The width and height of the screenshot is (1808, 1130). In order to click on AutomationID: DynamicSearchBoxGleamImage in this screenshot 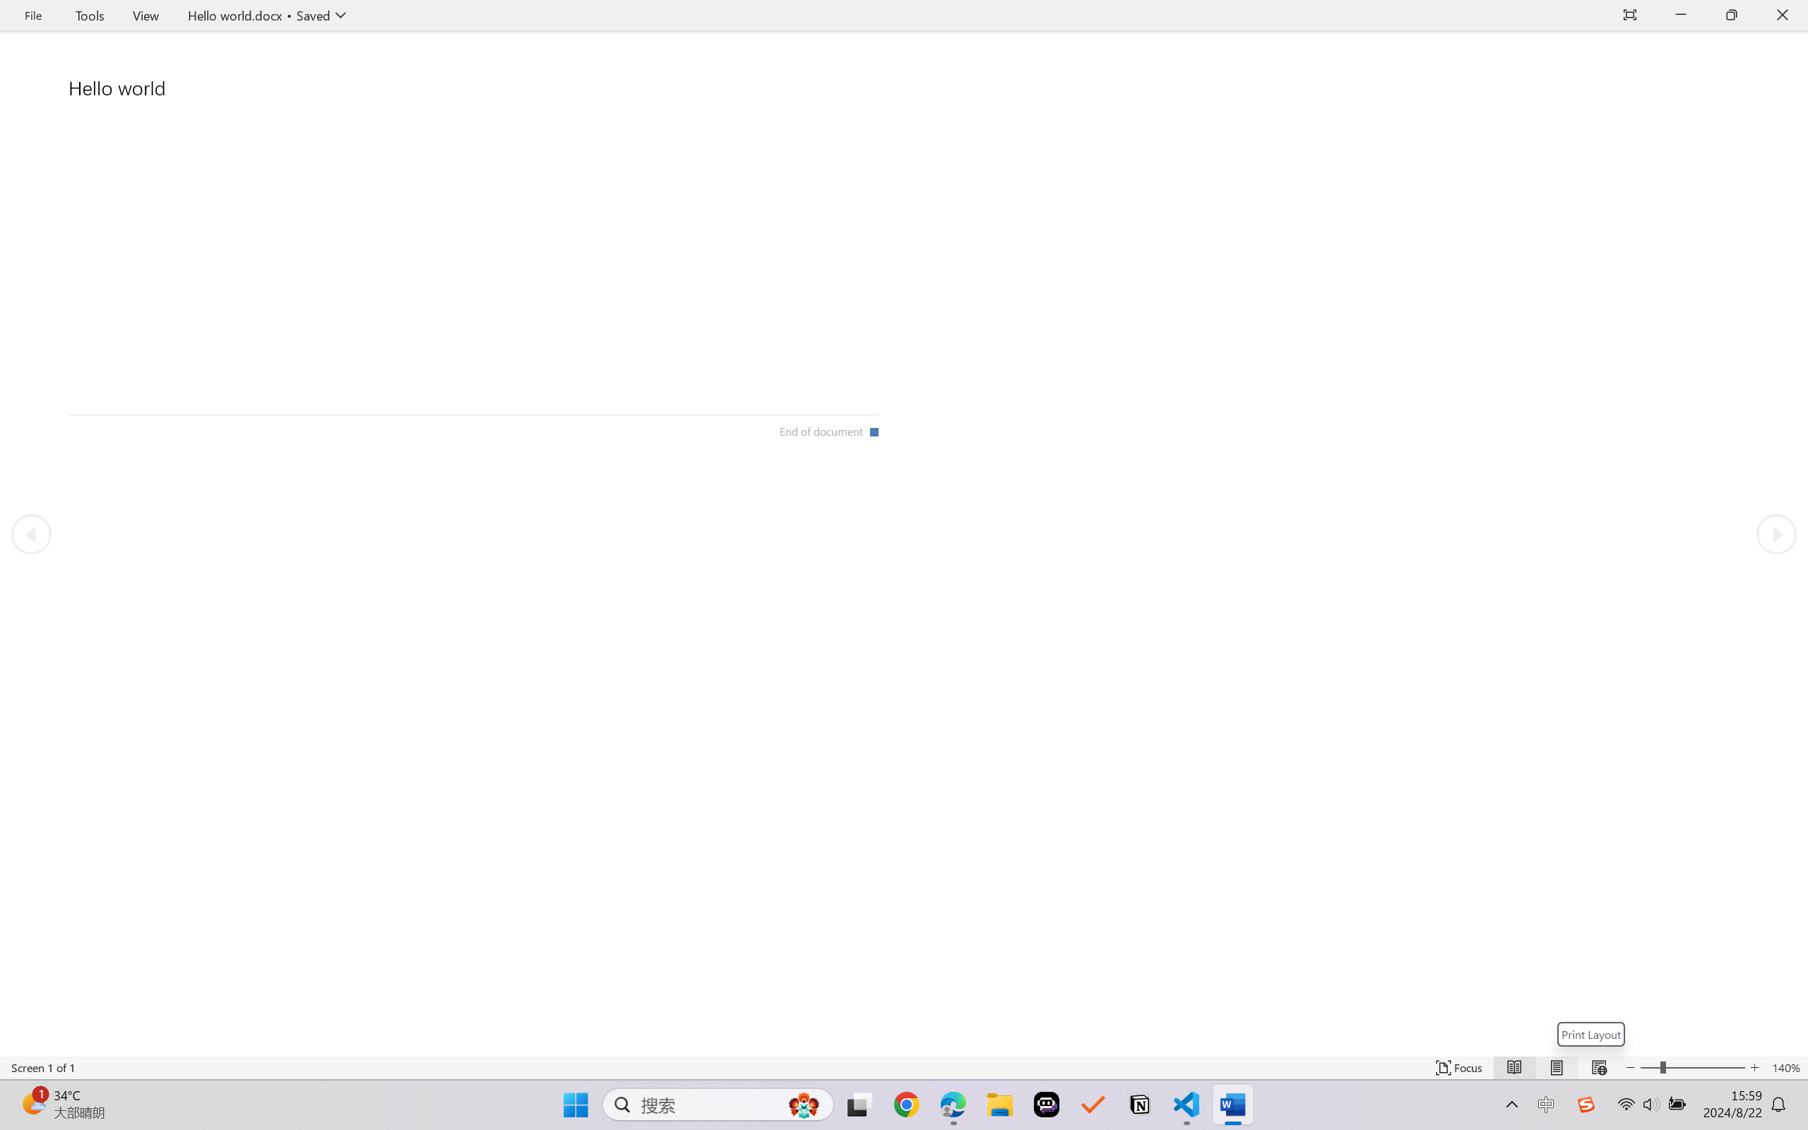, I will do `click(804, 1105)`.